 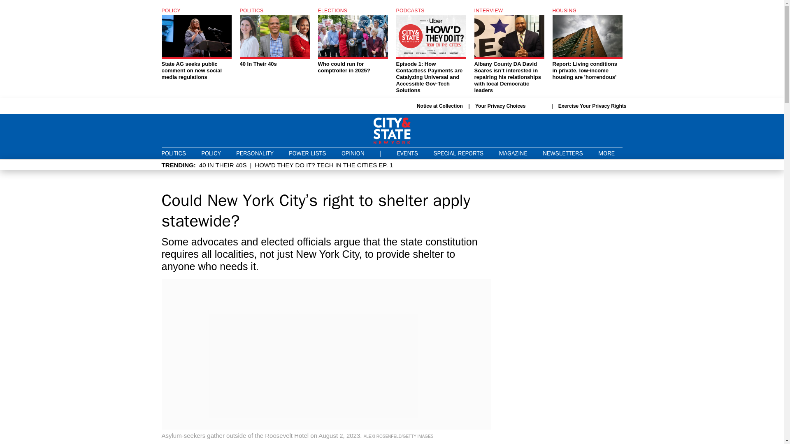 What do you see at coordinates (211, 153) in the screenshot?
I see `SPECIAL REPORTS` at bounding box center [211, 153].